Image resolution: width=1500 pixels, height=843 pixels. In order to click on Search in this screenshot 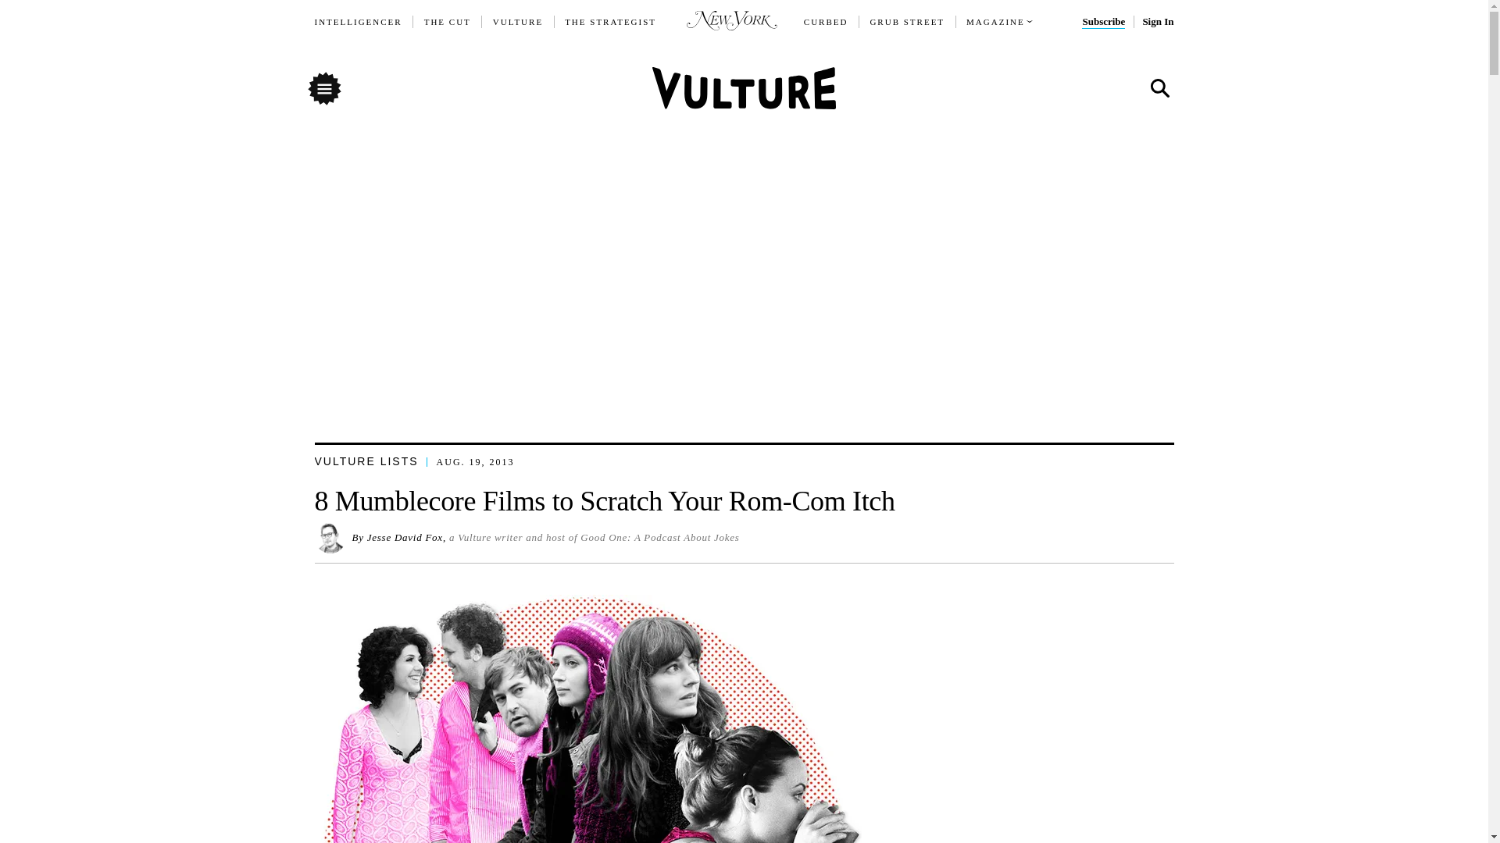, I will do `click(1159, 89)`.